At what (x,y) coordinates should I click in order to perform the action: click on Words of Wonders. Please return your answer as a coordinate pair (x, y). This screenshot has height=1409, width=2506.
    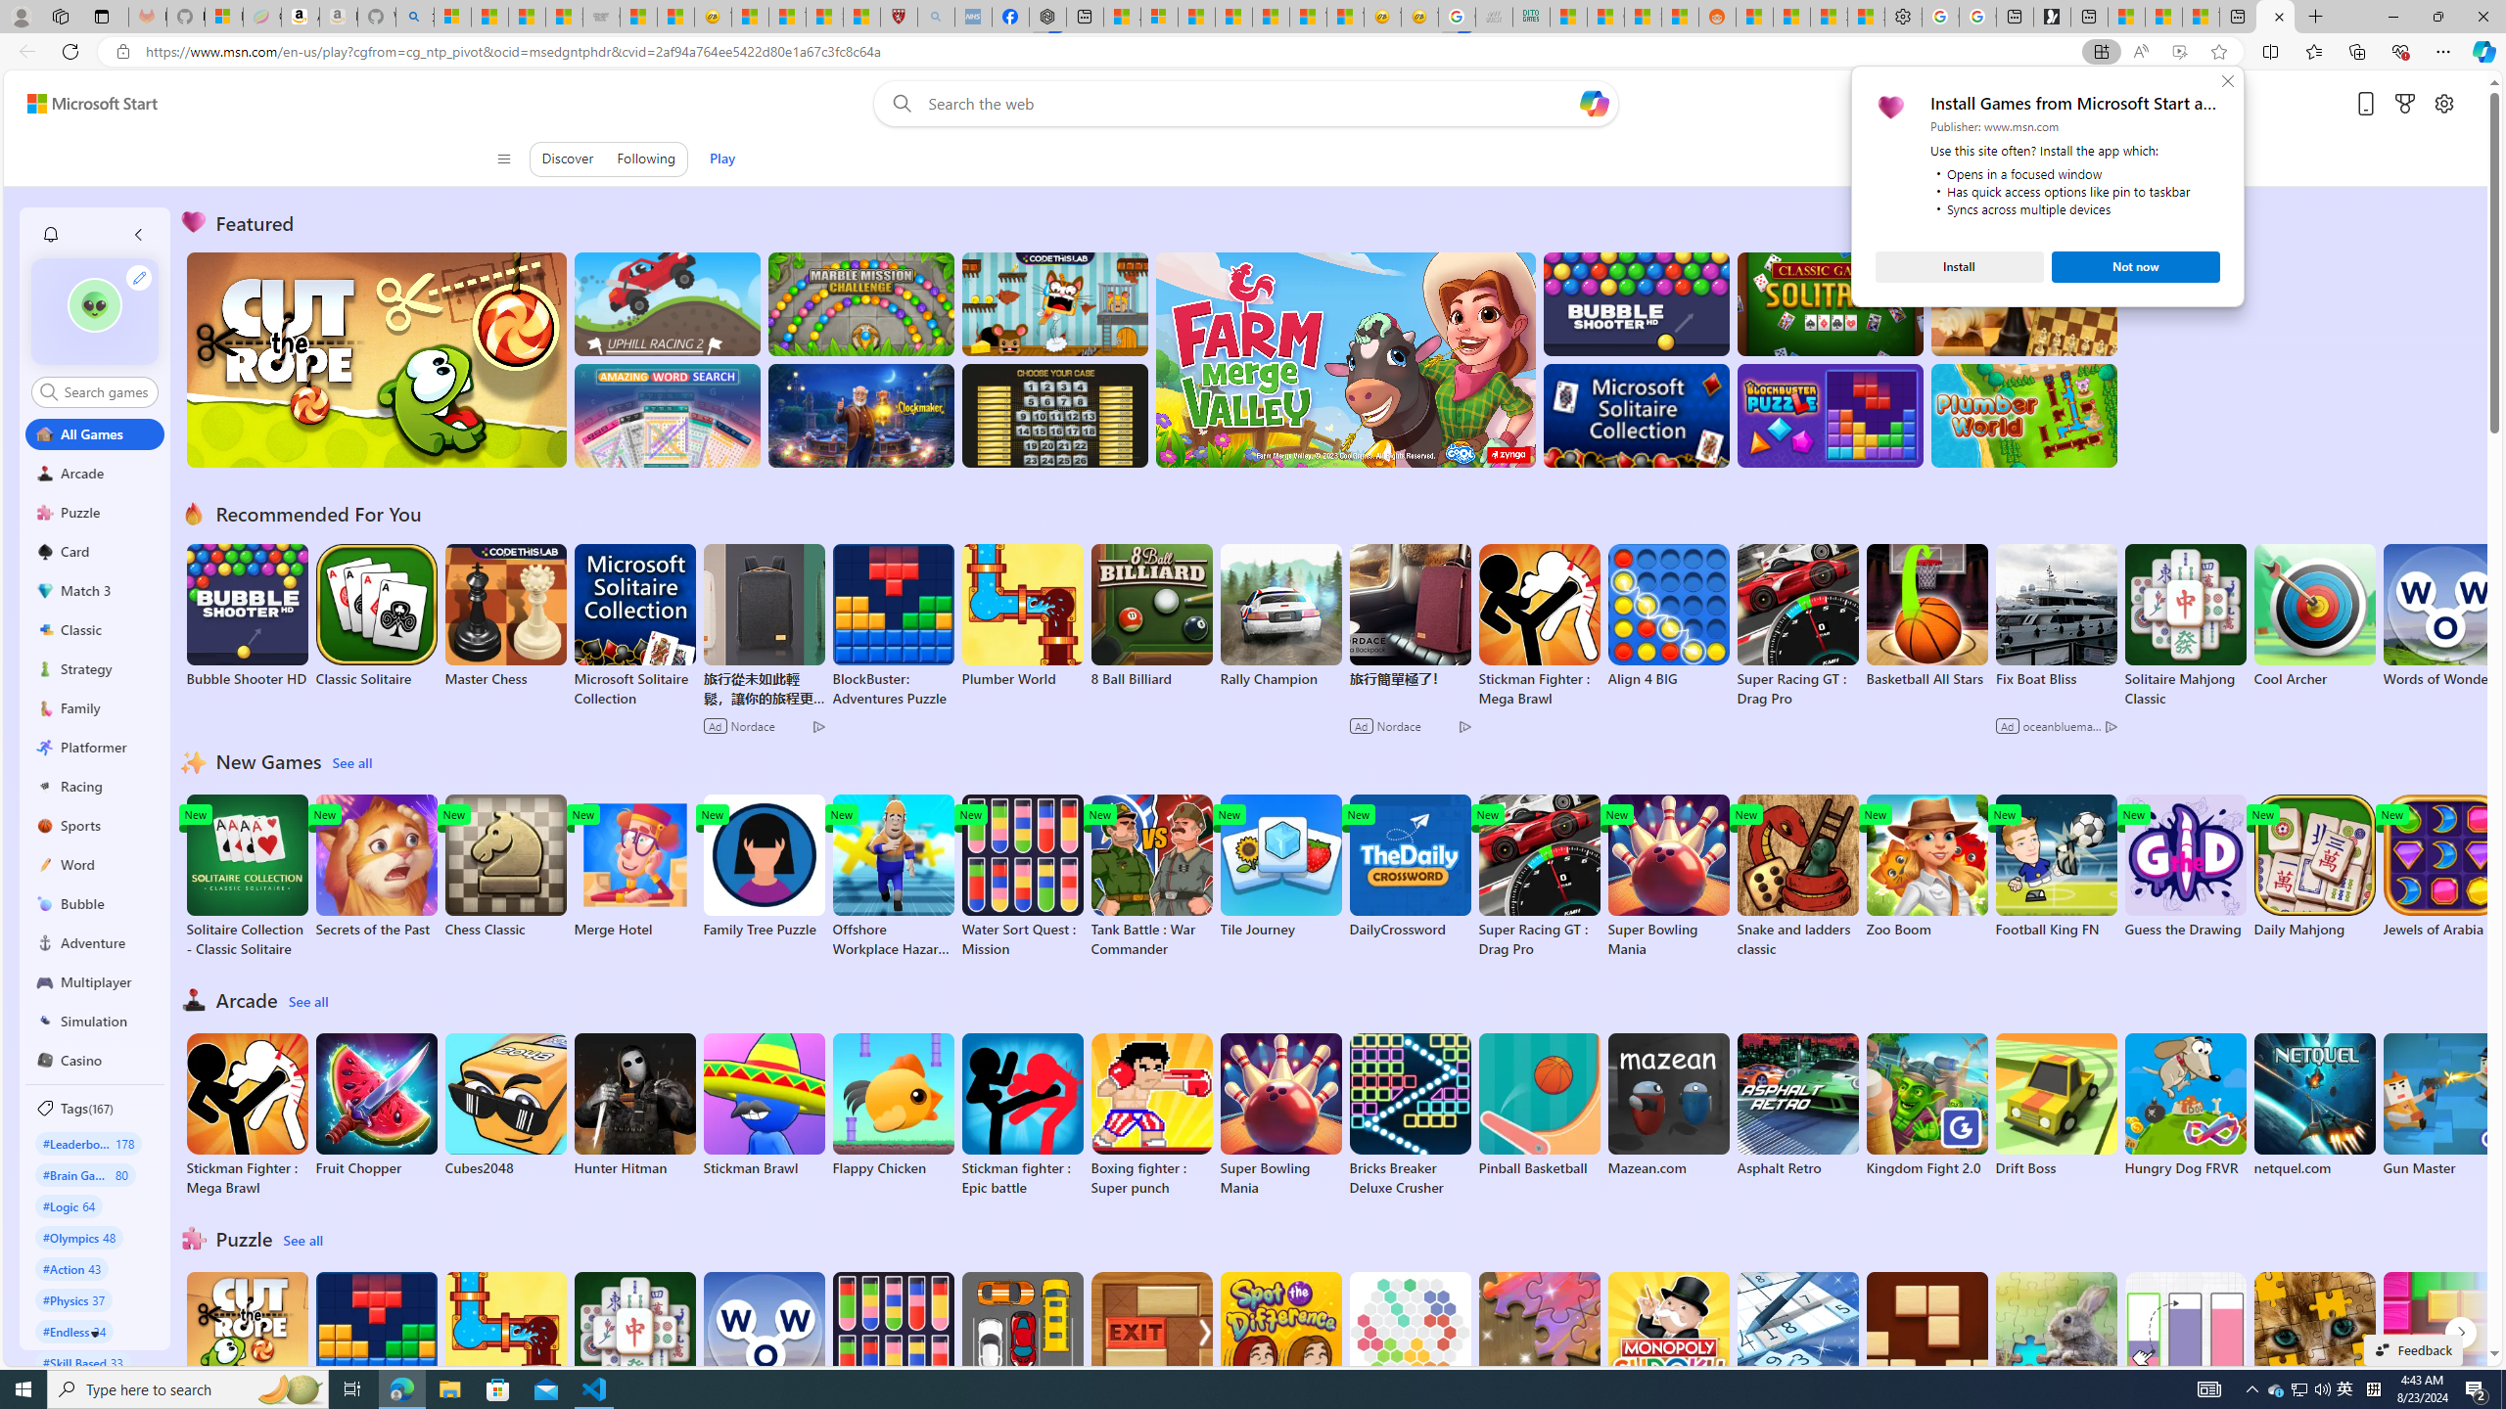
    Looking at the image, I should click on (763, 1344).